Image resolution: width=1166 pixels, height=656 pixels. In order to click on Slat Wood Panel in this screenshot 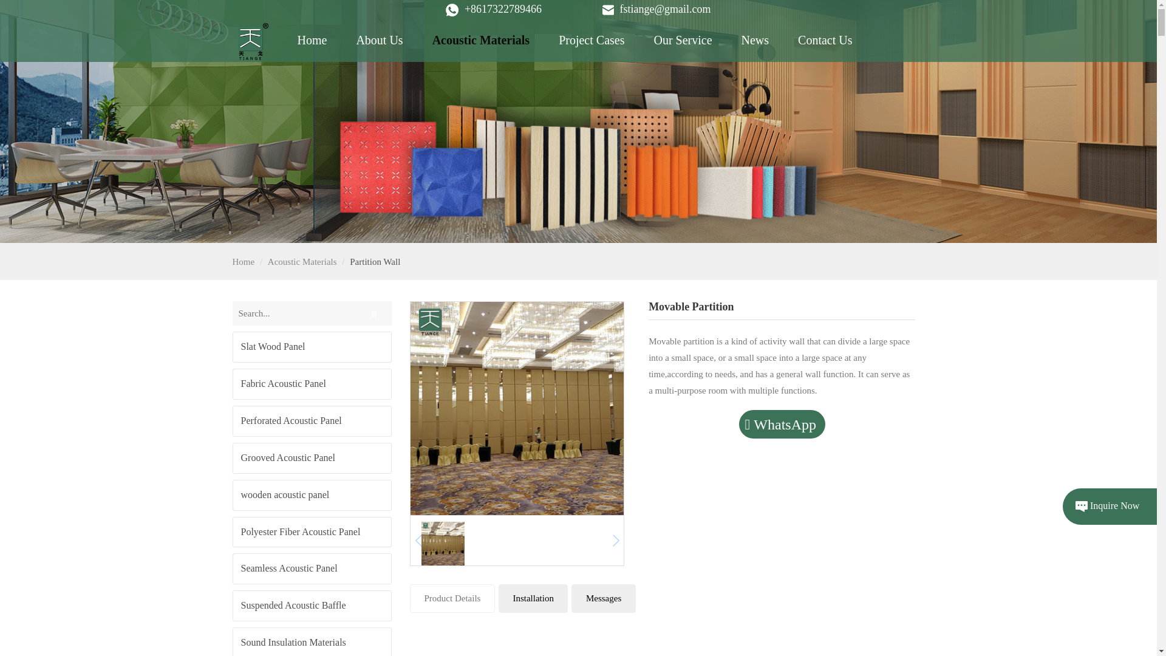, I will do `click(312, 347)`.